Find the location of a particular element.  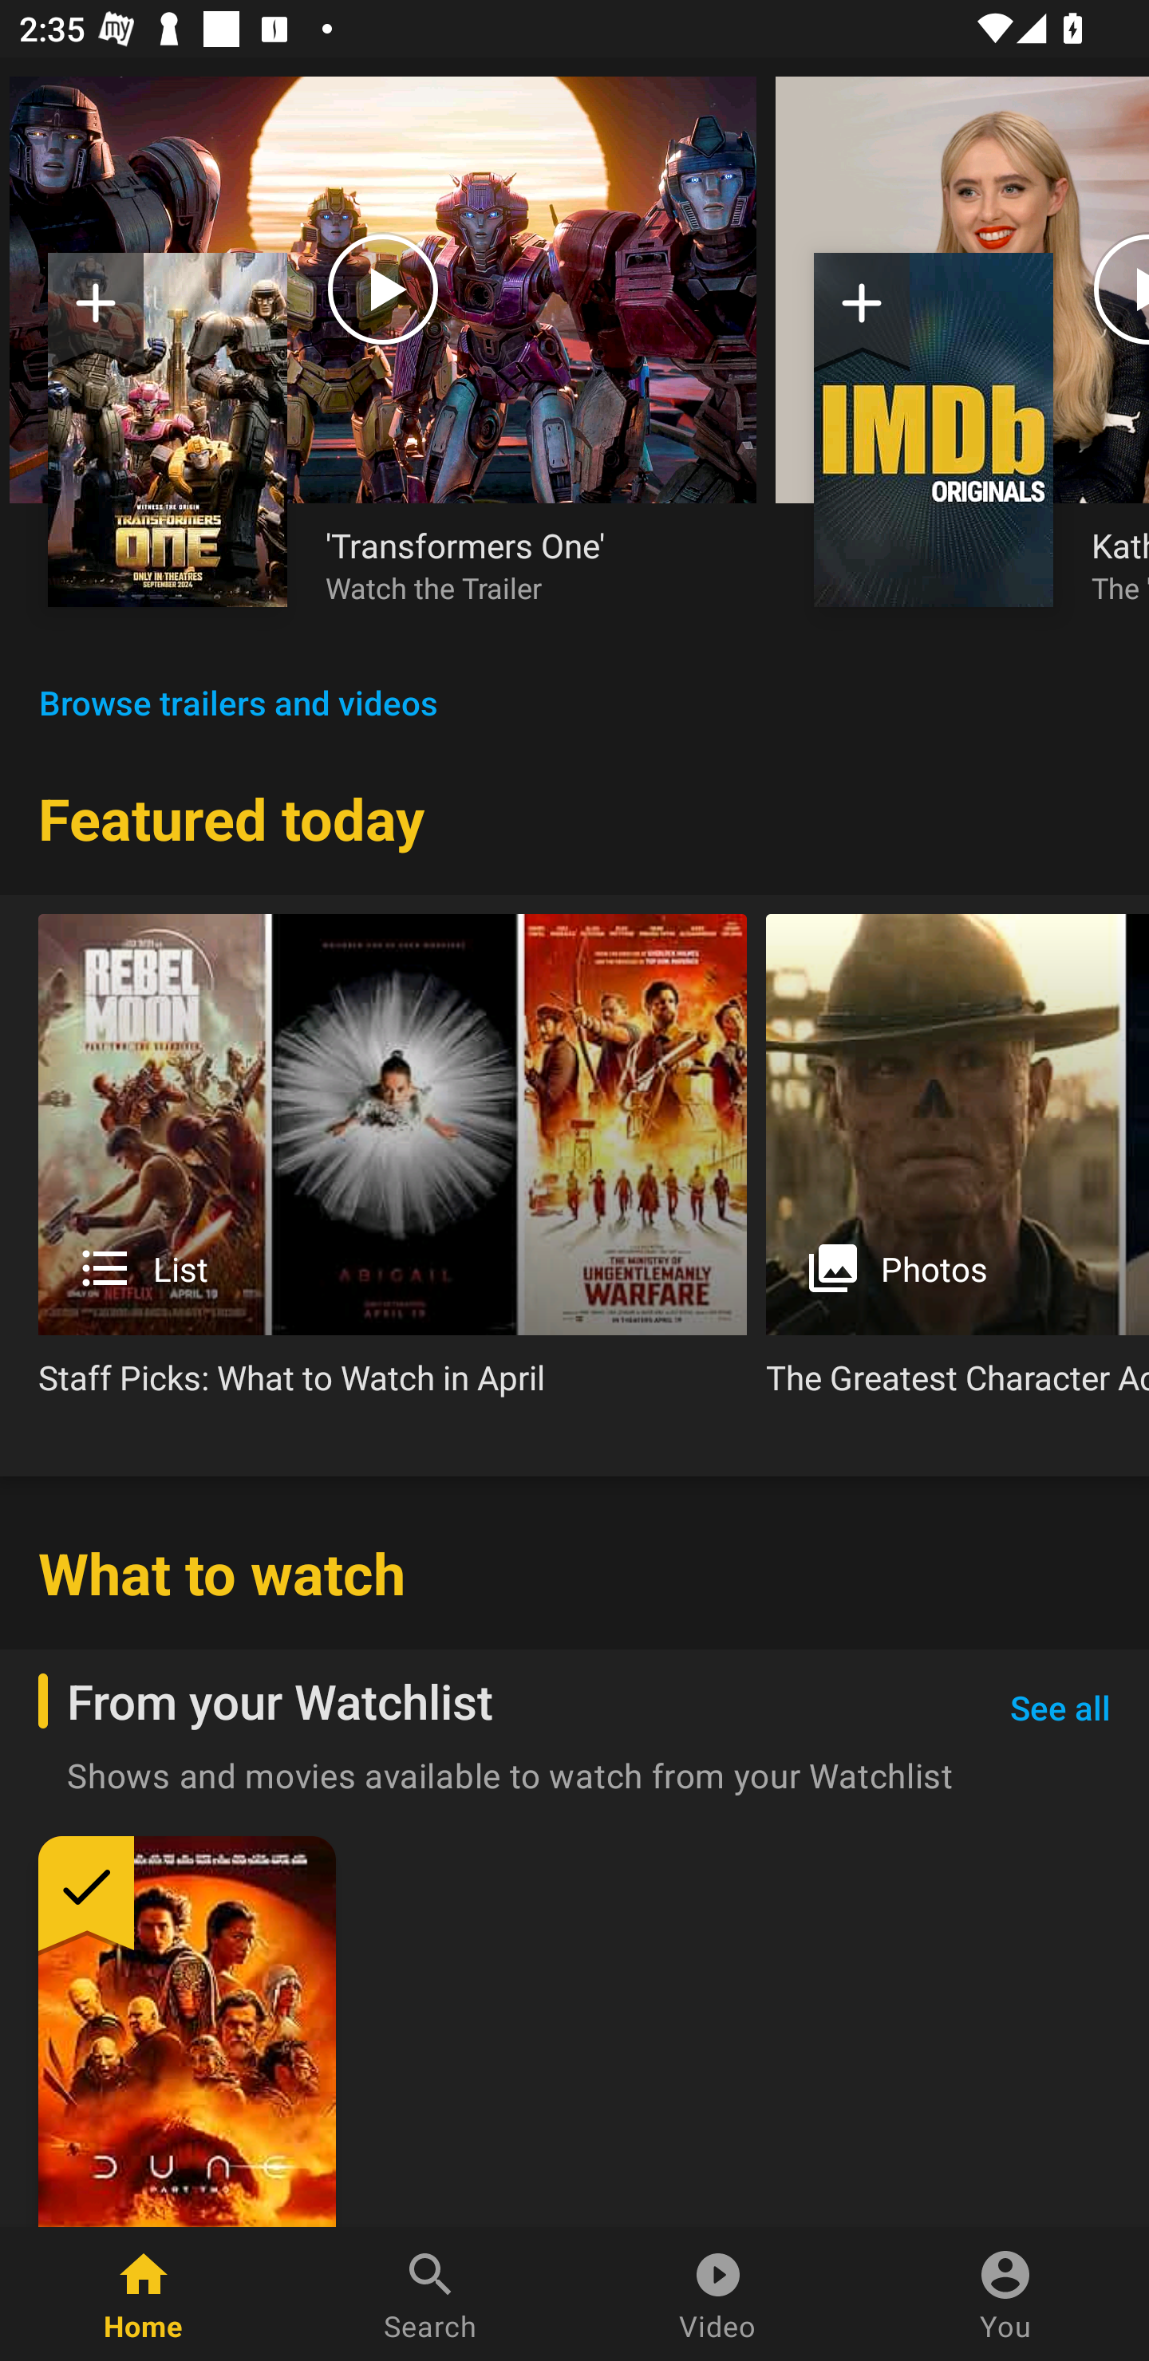

Photos The Greatest Character Actors of All Time is located at coordinates (958, 1166).